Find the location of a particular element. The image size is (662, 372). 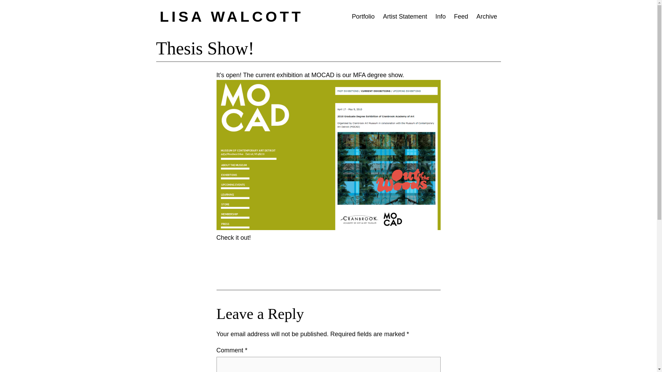

Portfolio is located at coordinates (363, 17).